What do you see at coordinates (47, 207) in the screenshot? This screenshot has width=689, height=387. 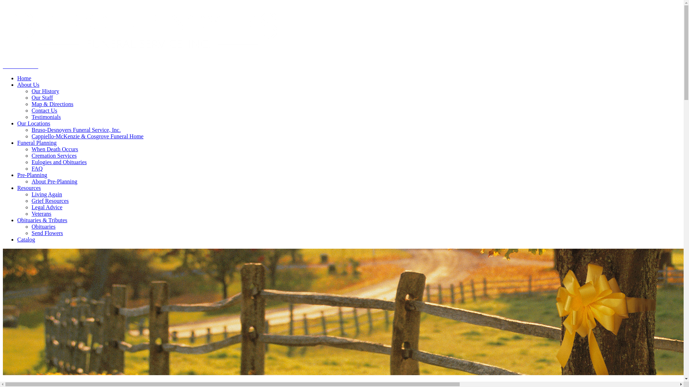 I see `Legal Advice` at bounding box center [47, 207].